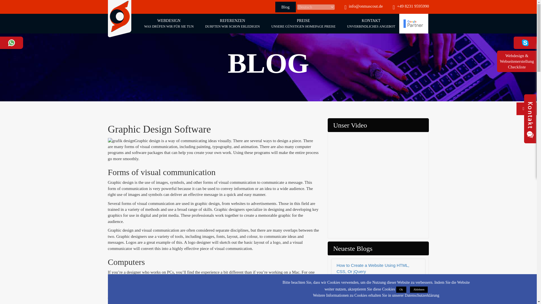 Image resolution: width=541 pixels, height=304 pixels. What do you see at coordinates (232, 23) in the screenshot?
I see `9 Key Elements of Corporate Design` at bounding box center [232, 23].